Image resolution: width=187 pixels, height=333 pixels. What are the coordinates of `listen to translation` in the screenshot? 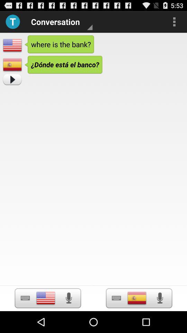 It's located at (160, 298).